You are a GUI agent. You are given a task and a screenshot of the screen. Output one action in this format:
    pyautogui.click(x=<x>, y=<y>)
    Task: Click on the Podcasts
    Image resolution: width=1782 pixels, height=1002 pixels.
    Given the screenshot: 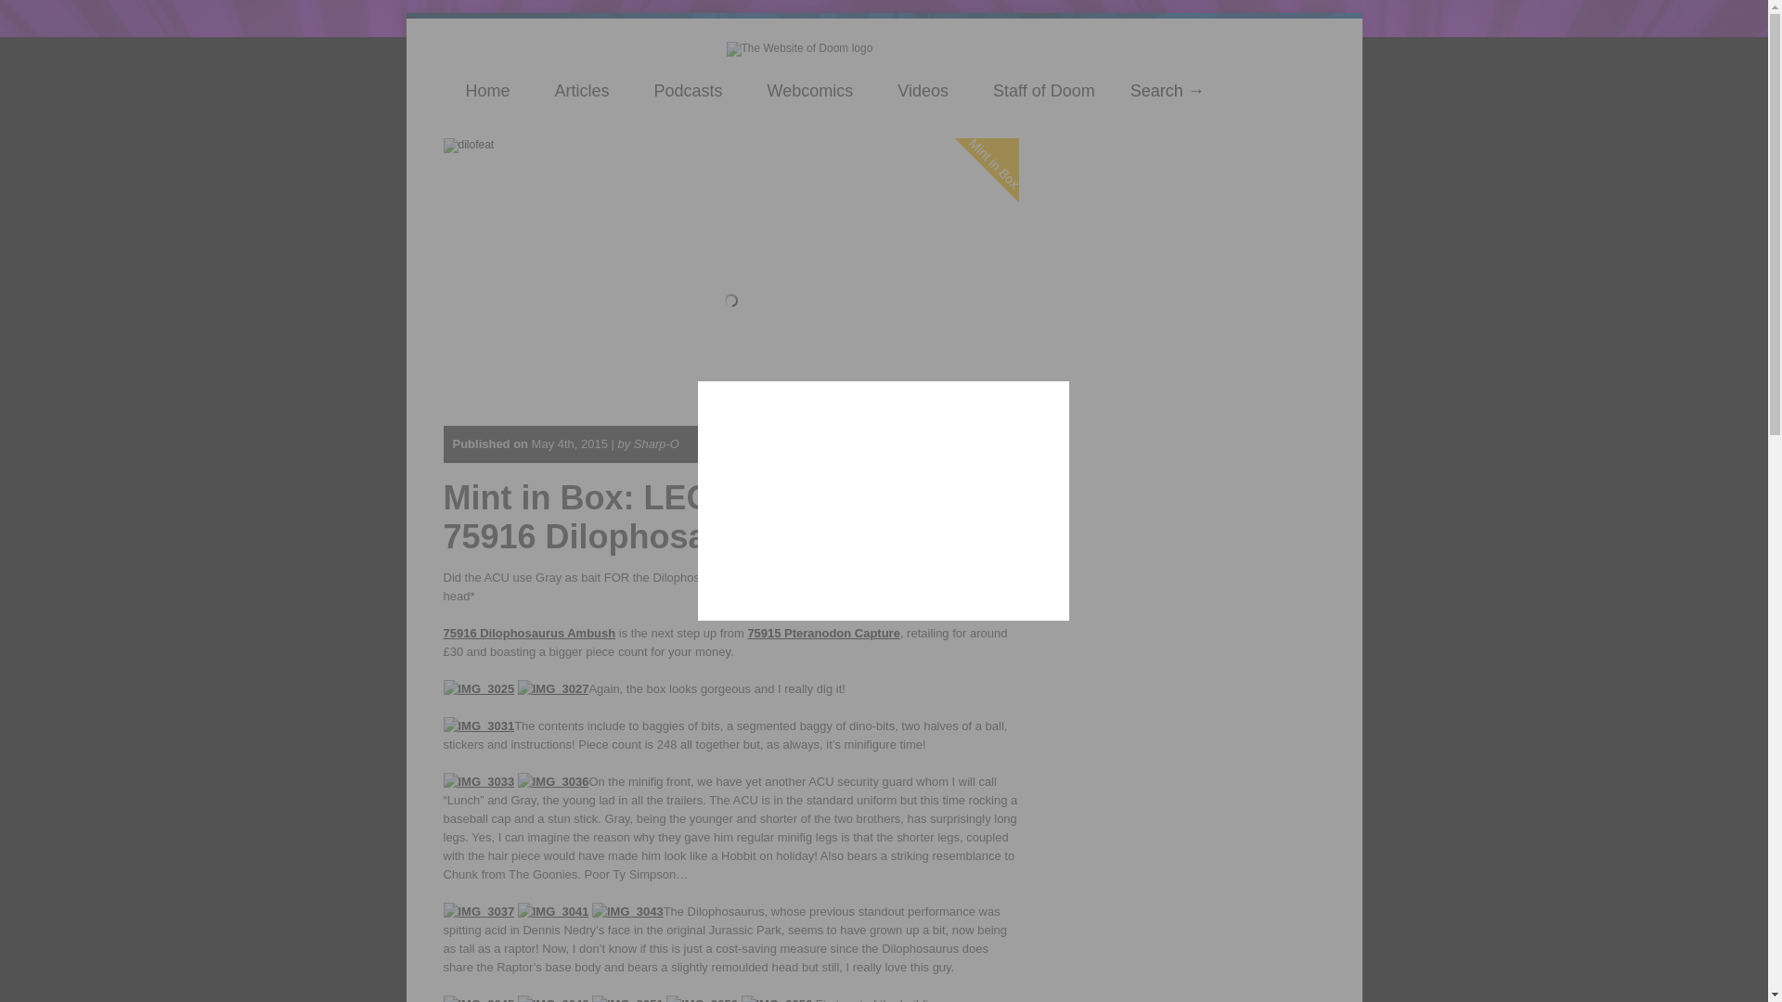 What is the action you would take?
    pyautogui.click(x=689, y=91)
    